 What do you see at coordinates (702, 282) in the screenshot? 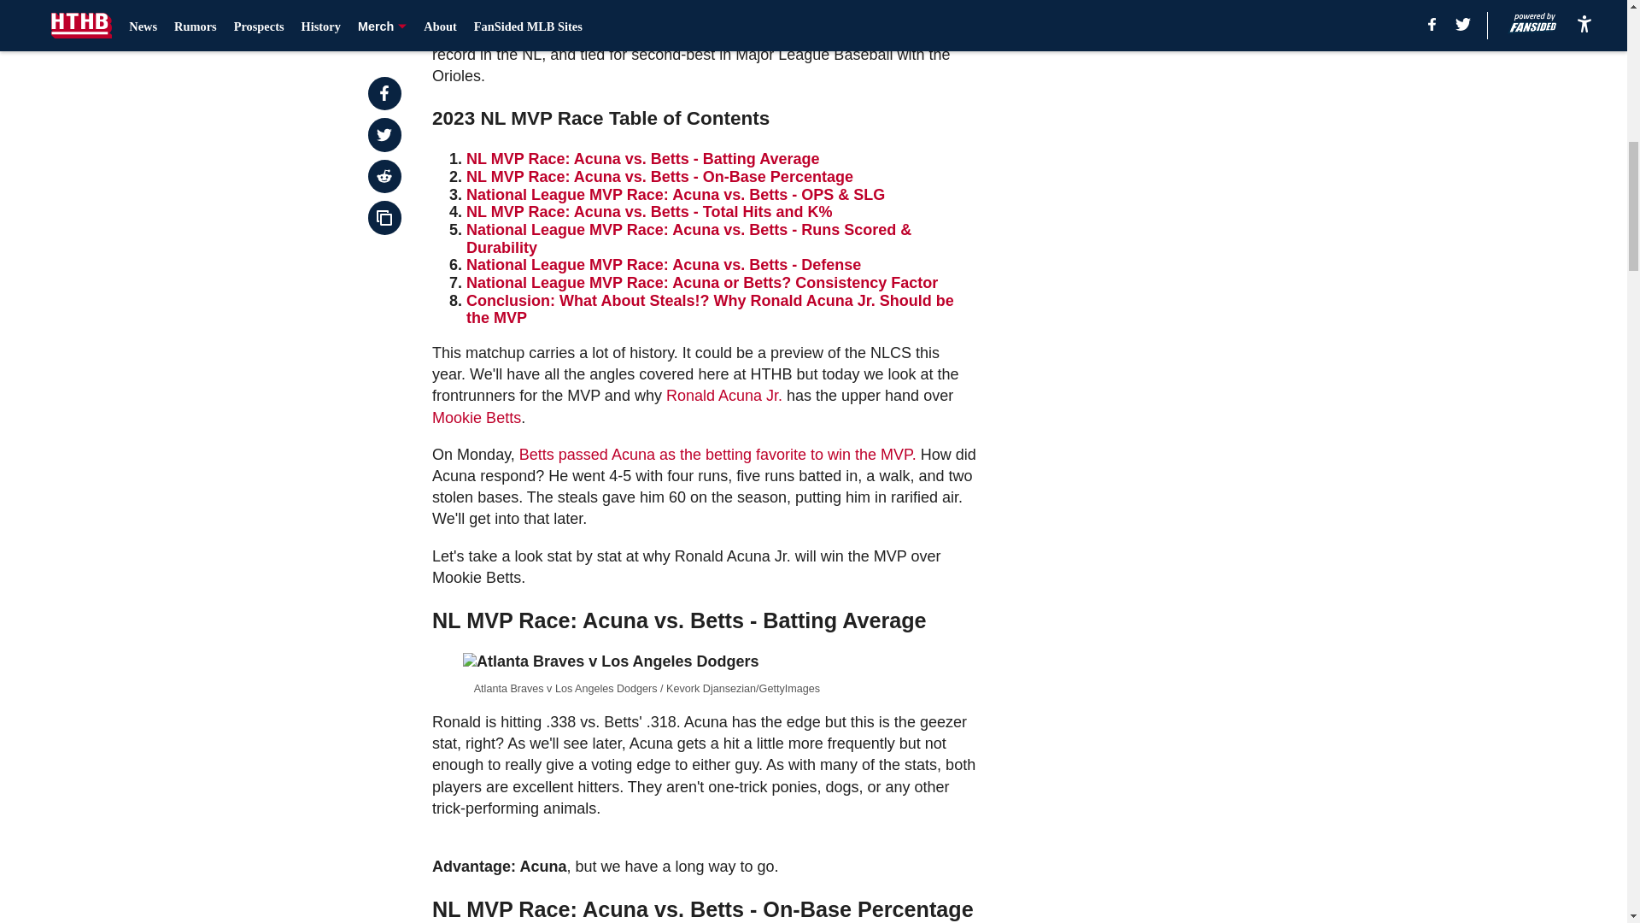
I see `National League MVP Race: Acuna or Betts? Consistency Factor` at bounding box center [702, 282].